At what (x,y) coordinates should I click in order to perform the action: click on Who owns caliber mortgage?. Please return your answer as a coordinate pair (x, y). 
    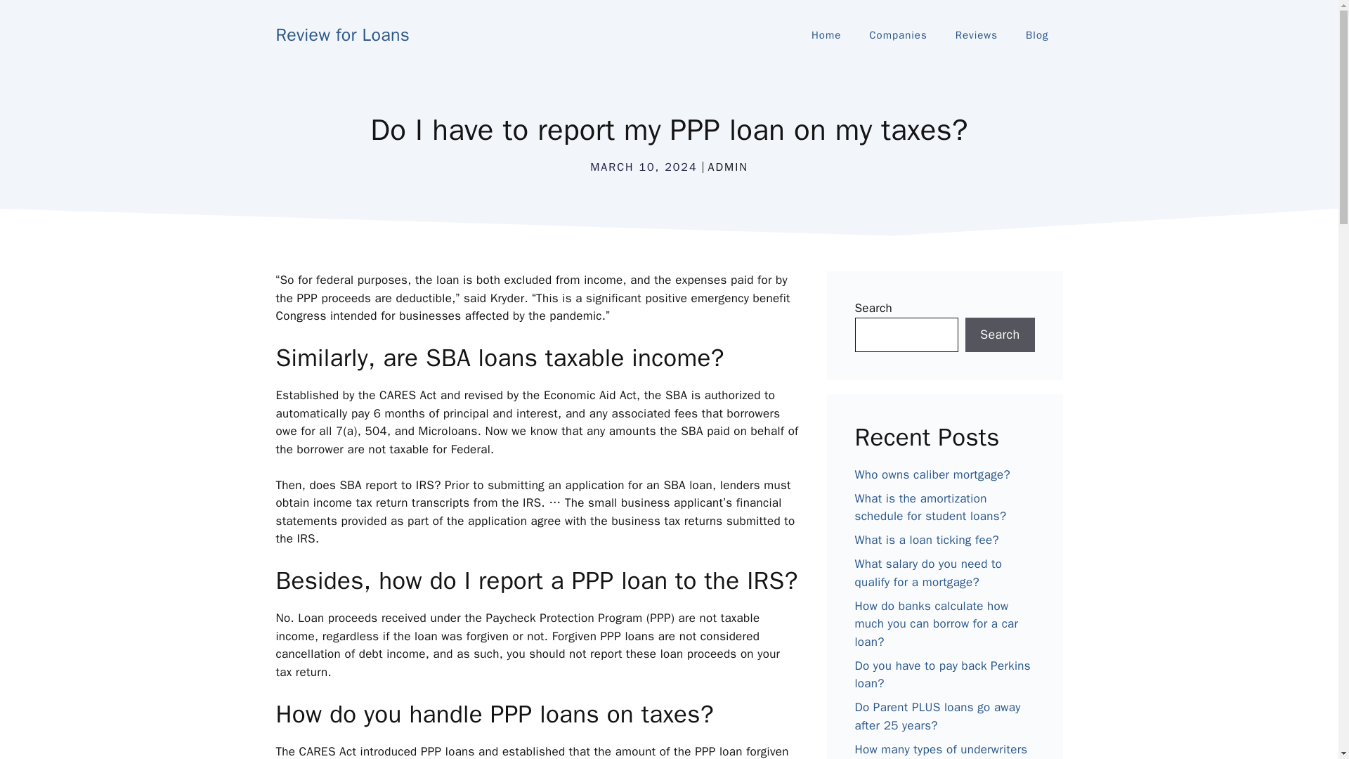
    Looking at the image, I should click on (932, 474).